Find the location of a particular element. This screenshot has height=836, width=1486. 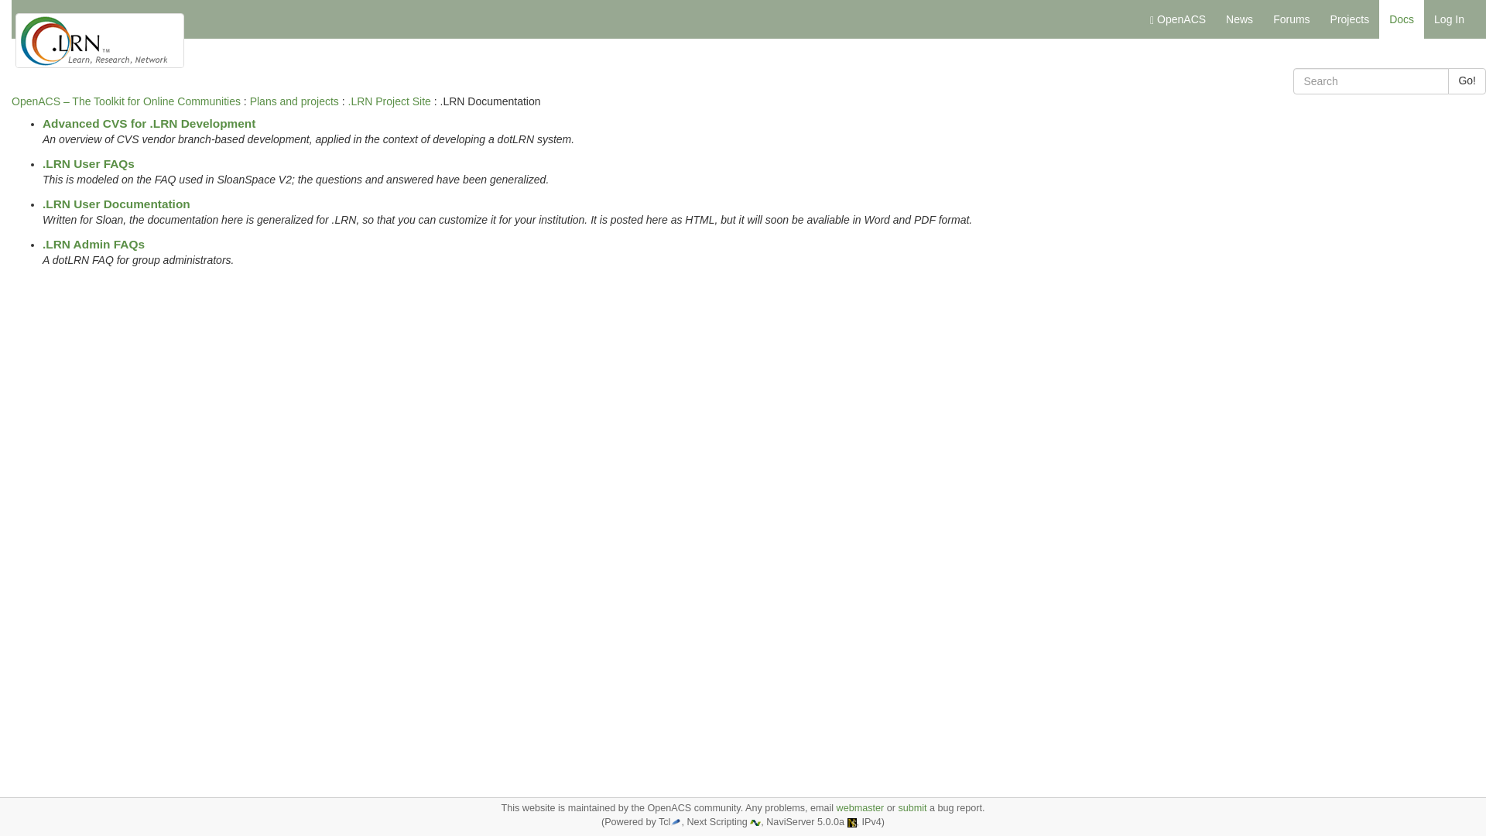

Projects is located at coordinates (1350, 19).